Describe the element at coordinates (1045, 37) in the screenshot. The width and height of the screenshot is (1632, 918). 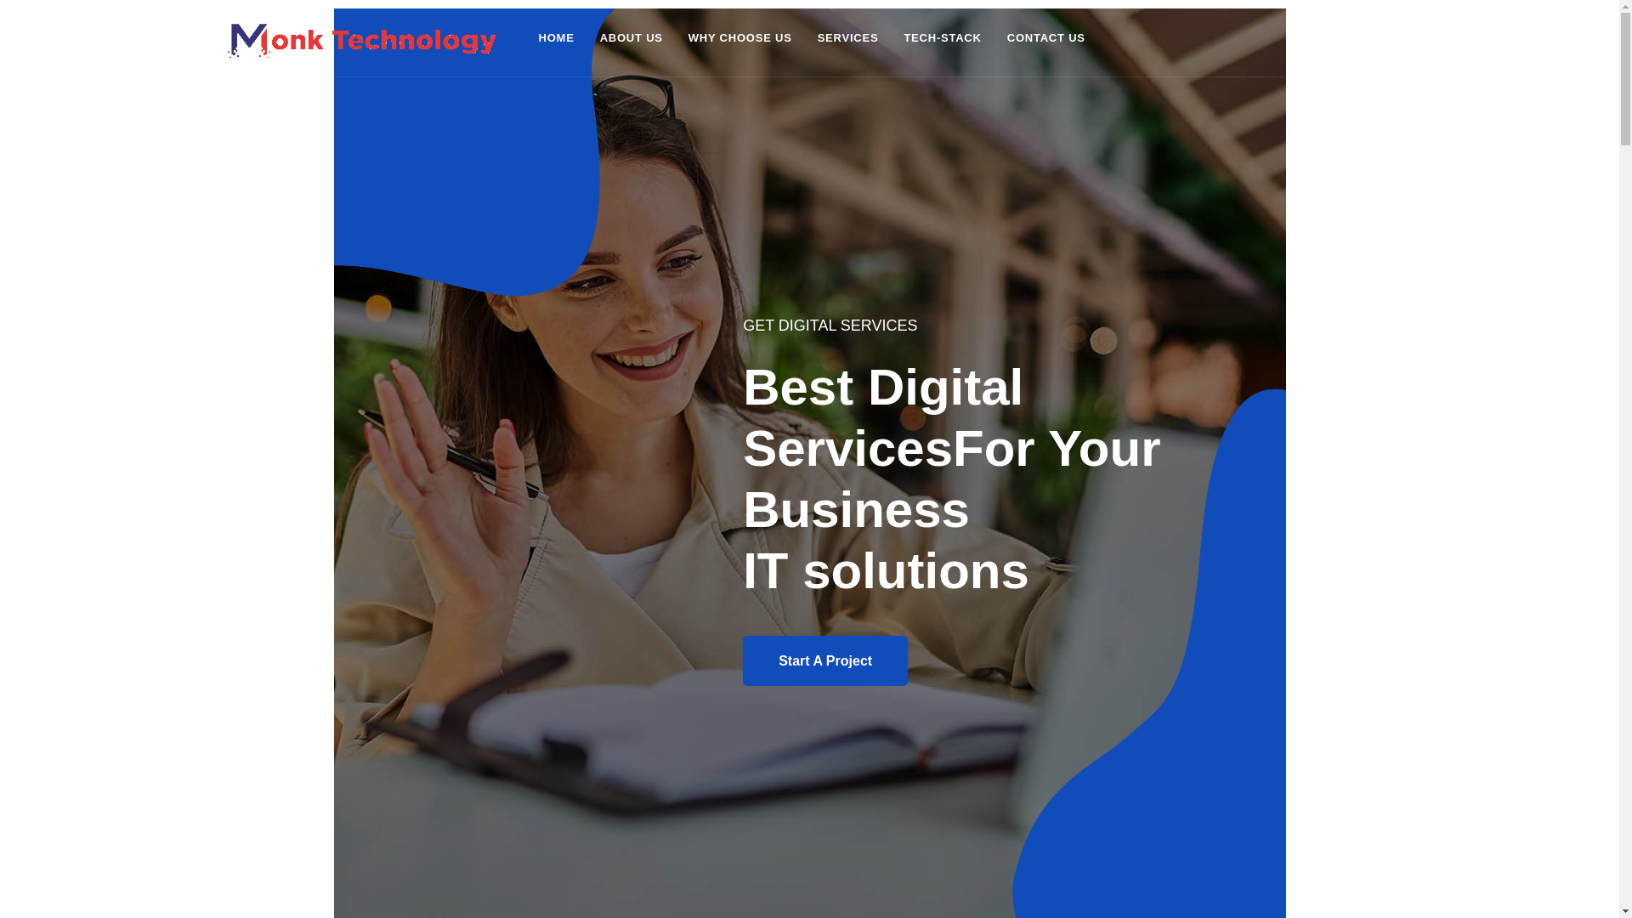
I see `Contact Us` at that location.